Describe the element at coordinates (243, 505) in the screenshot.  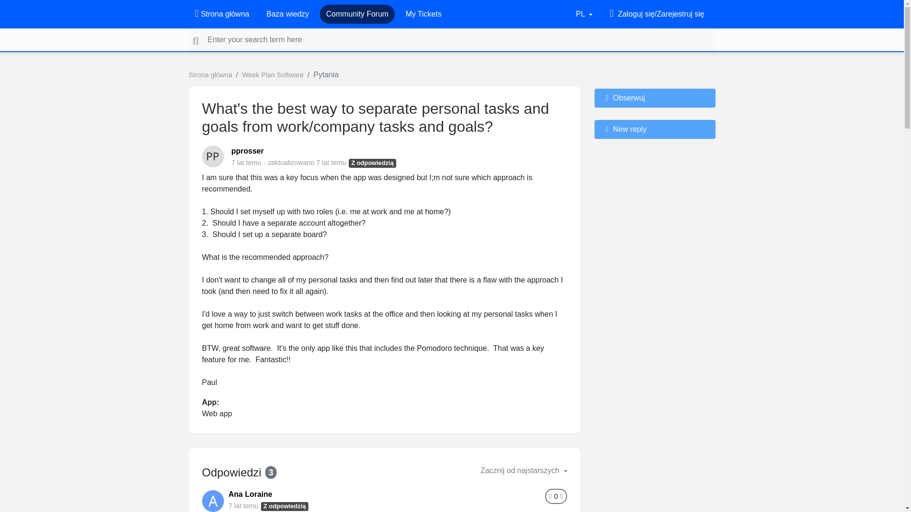
I see `12 grudnia 2017 10:31` at that location.